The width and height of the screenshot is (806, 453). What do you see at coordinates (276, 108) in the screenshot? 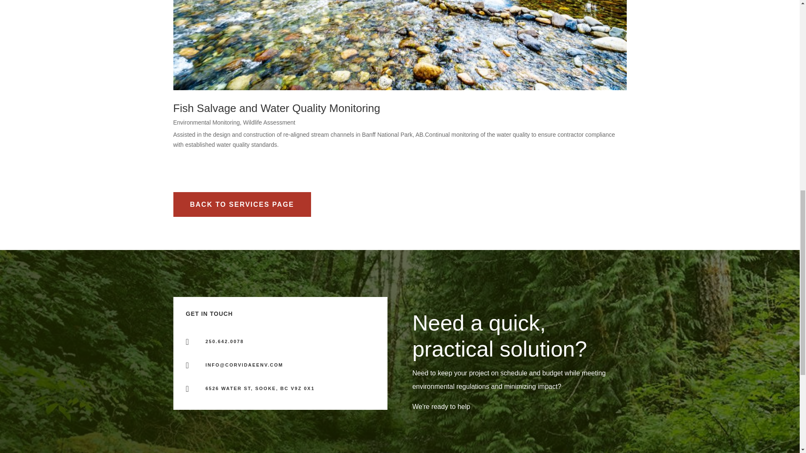
I see `Fish Salvage and Water Quality Monitoring` at bounding box center [276, 108].